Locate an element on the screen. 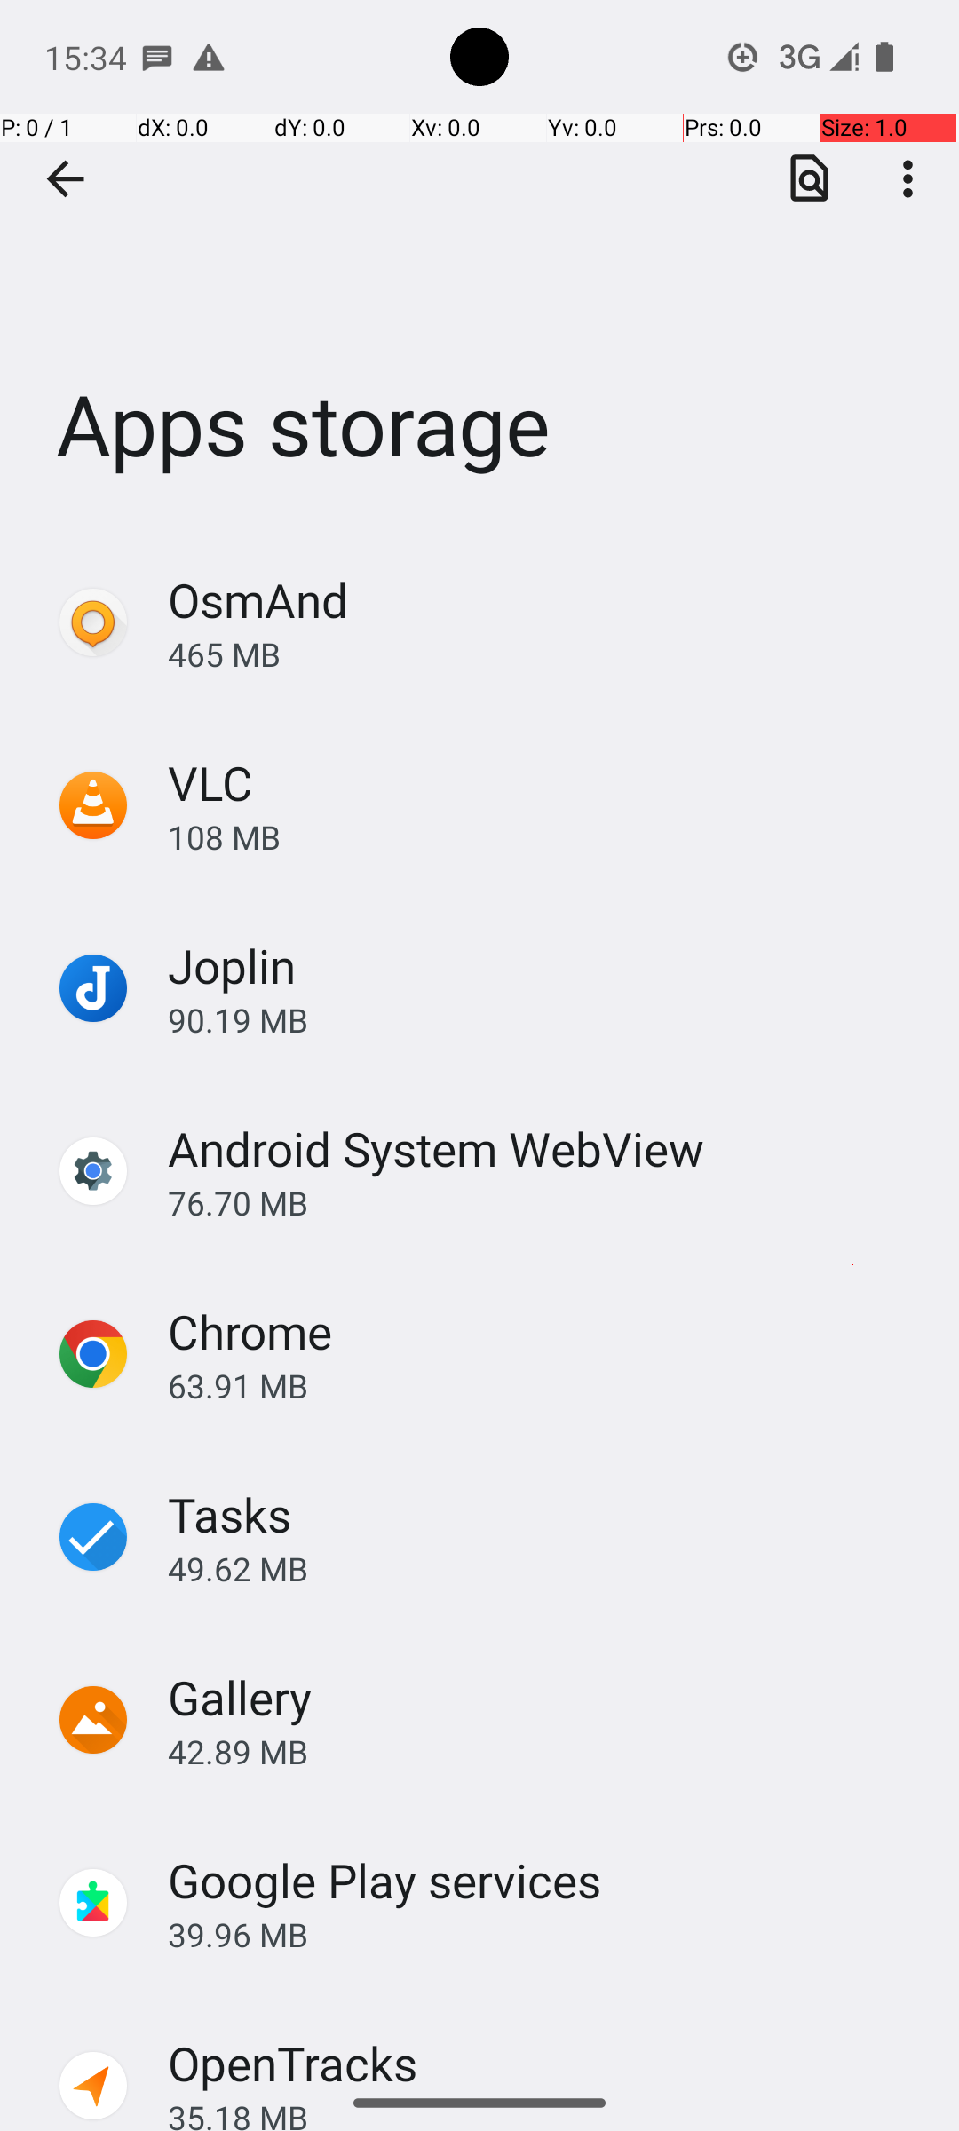 The width and height of the screenshot is (959, 2131). 49.62 MB is located at coordinates (545, 1568).